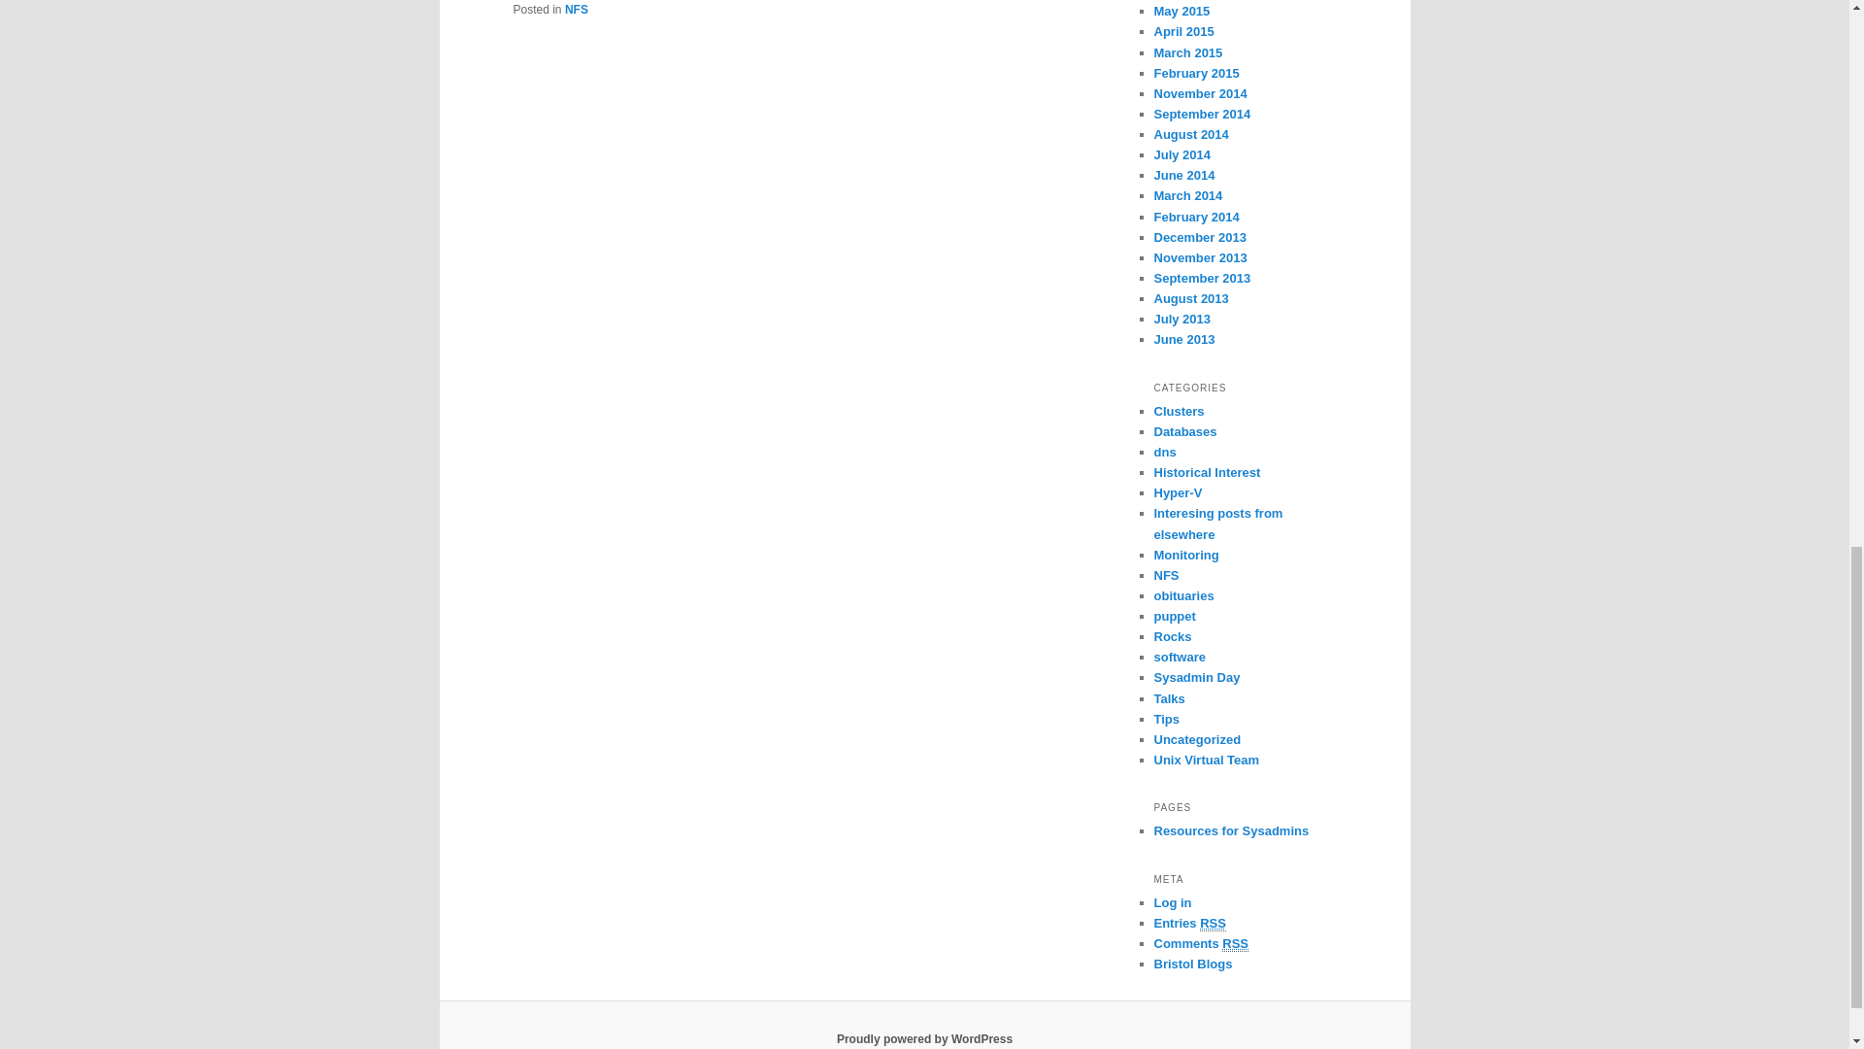  What do you see at coordinates (1214, 923) in the screenshot?
I see `Really Simple Syndication` at bounding box center [1214, 923].